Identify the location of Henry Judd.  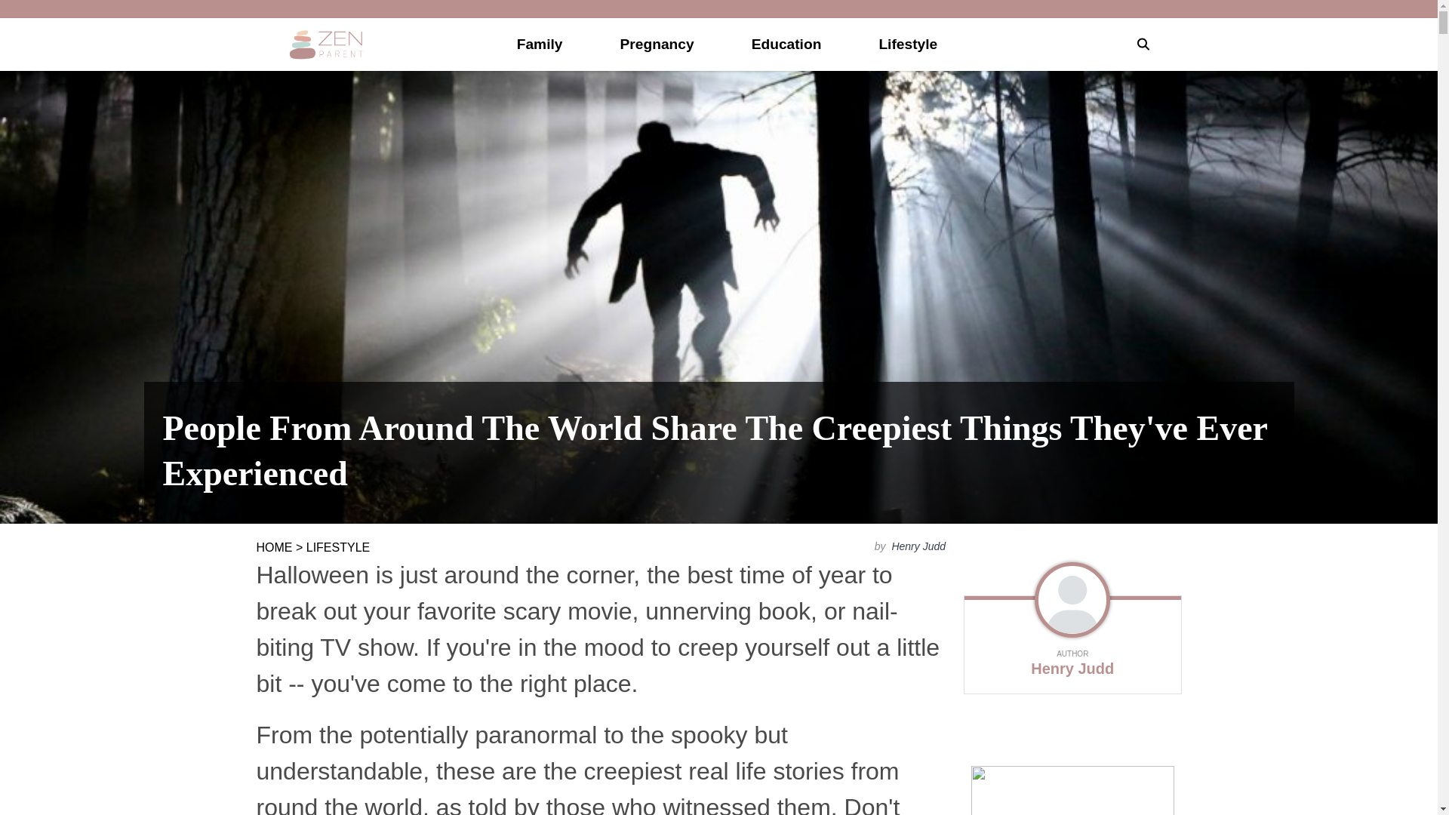
(916, 546).